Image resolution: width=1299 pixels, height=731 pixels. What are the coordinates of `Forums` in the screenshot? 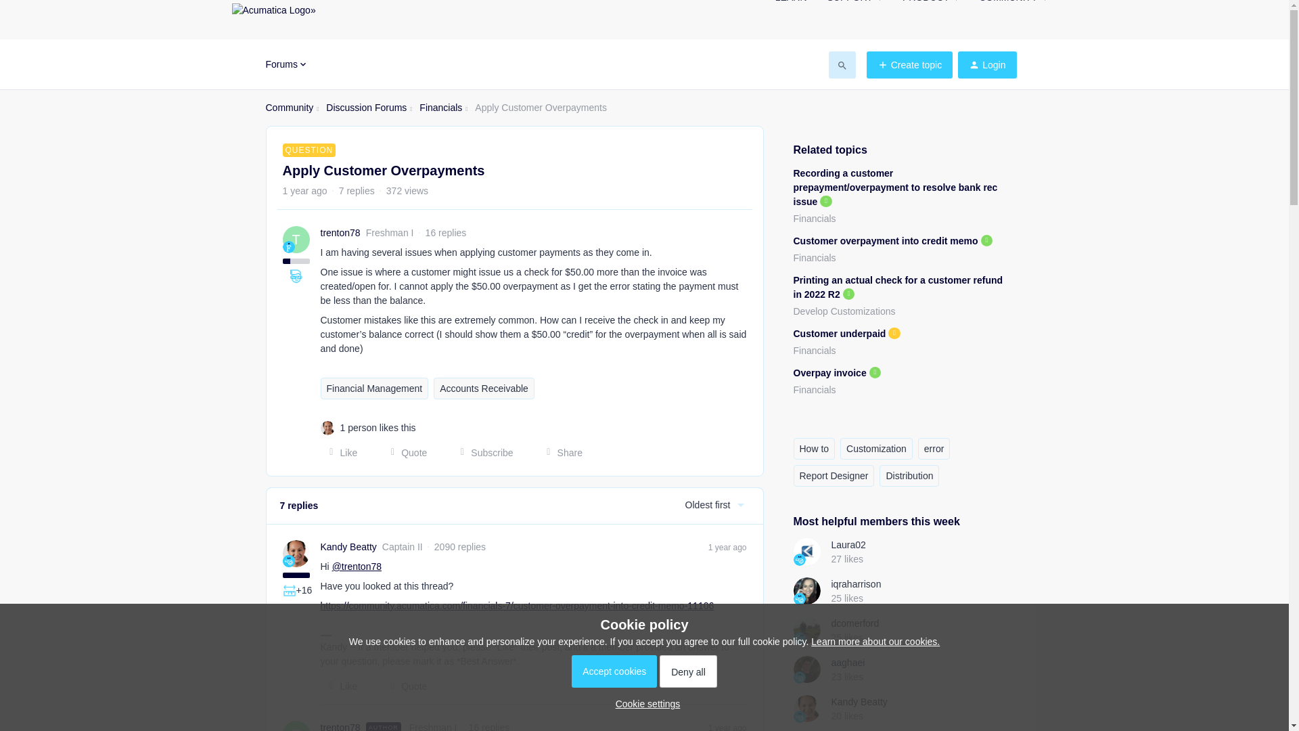 It's located at (286, 64).